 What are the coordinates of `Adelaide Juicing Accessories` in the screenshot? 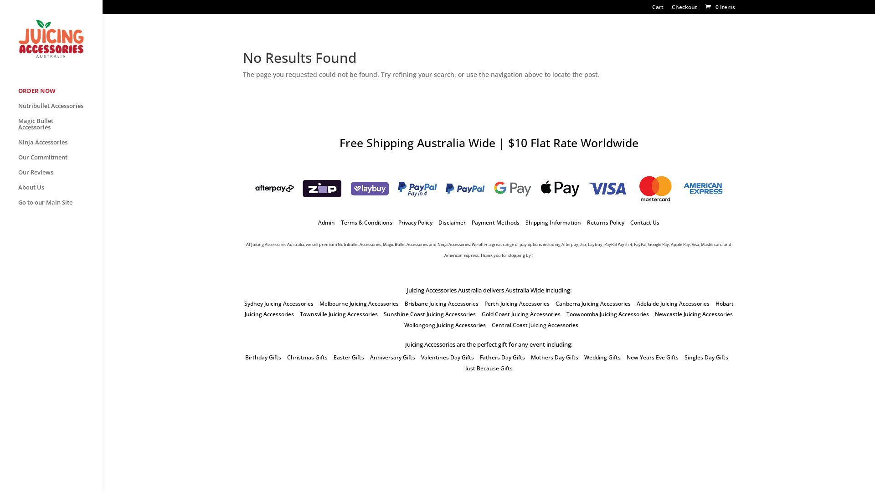 It's located at (673, 303).